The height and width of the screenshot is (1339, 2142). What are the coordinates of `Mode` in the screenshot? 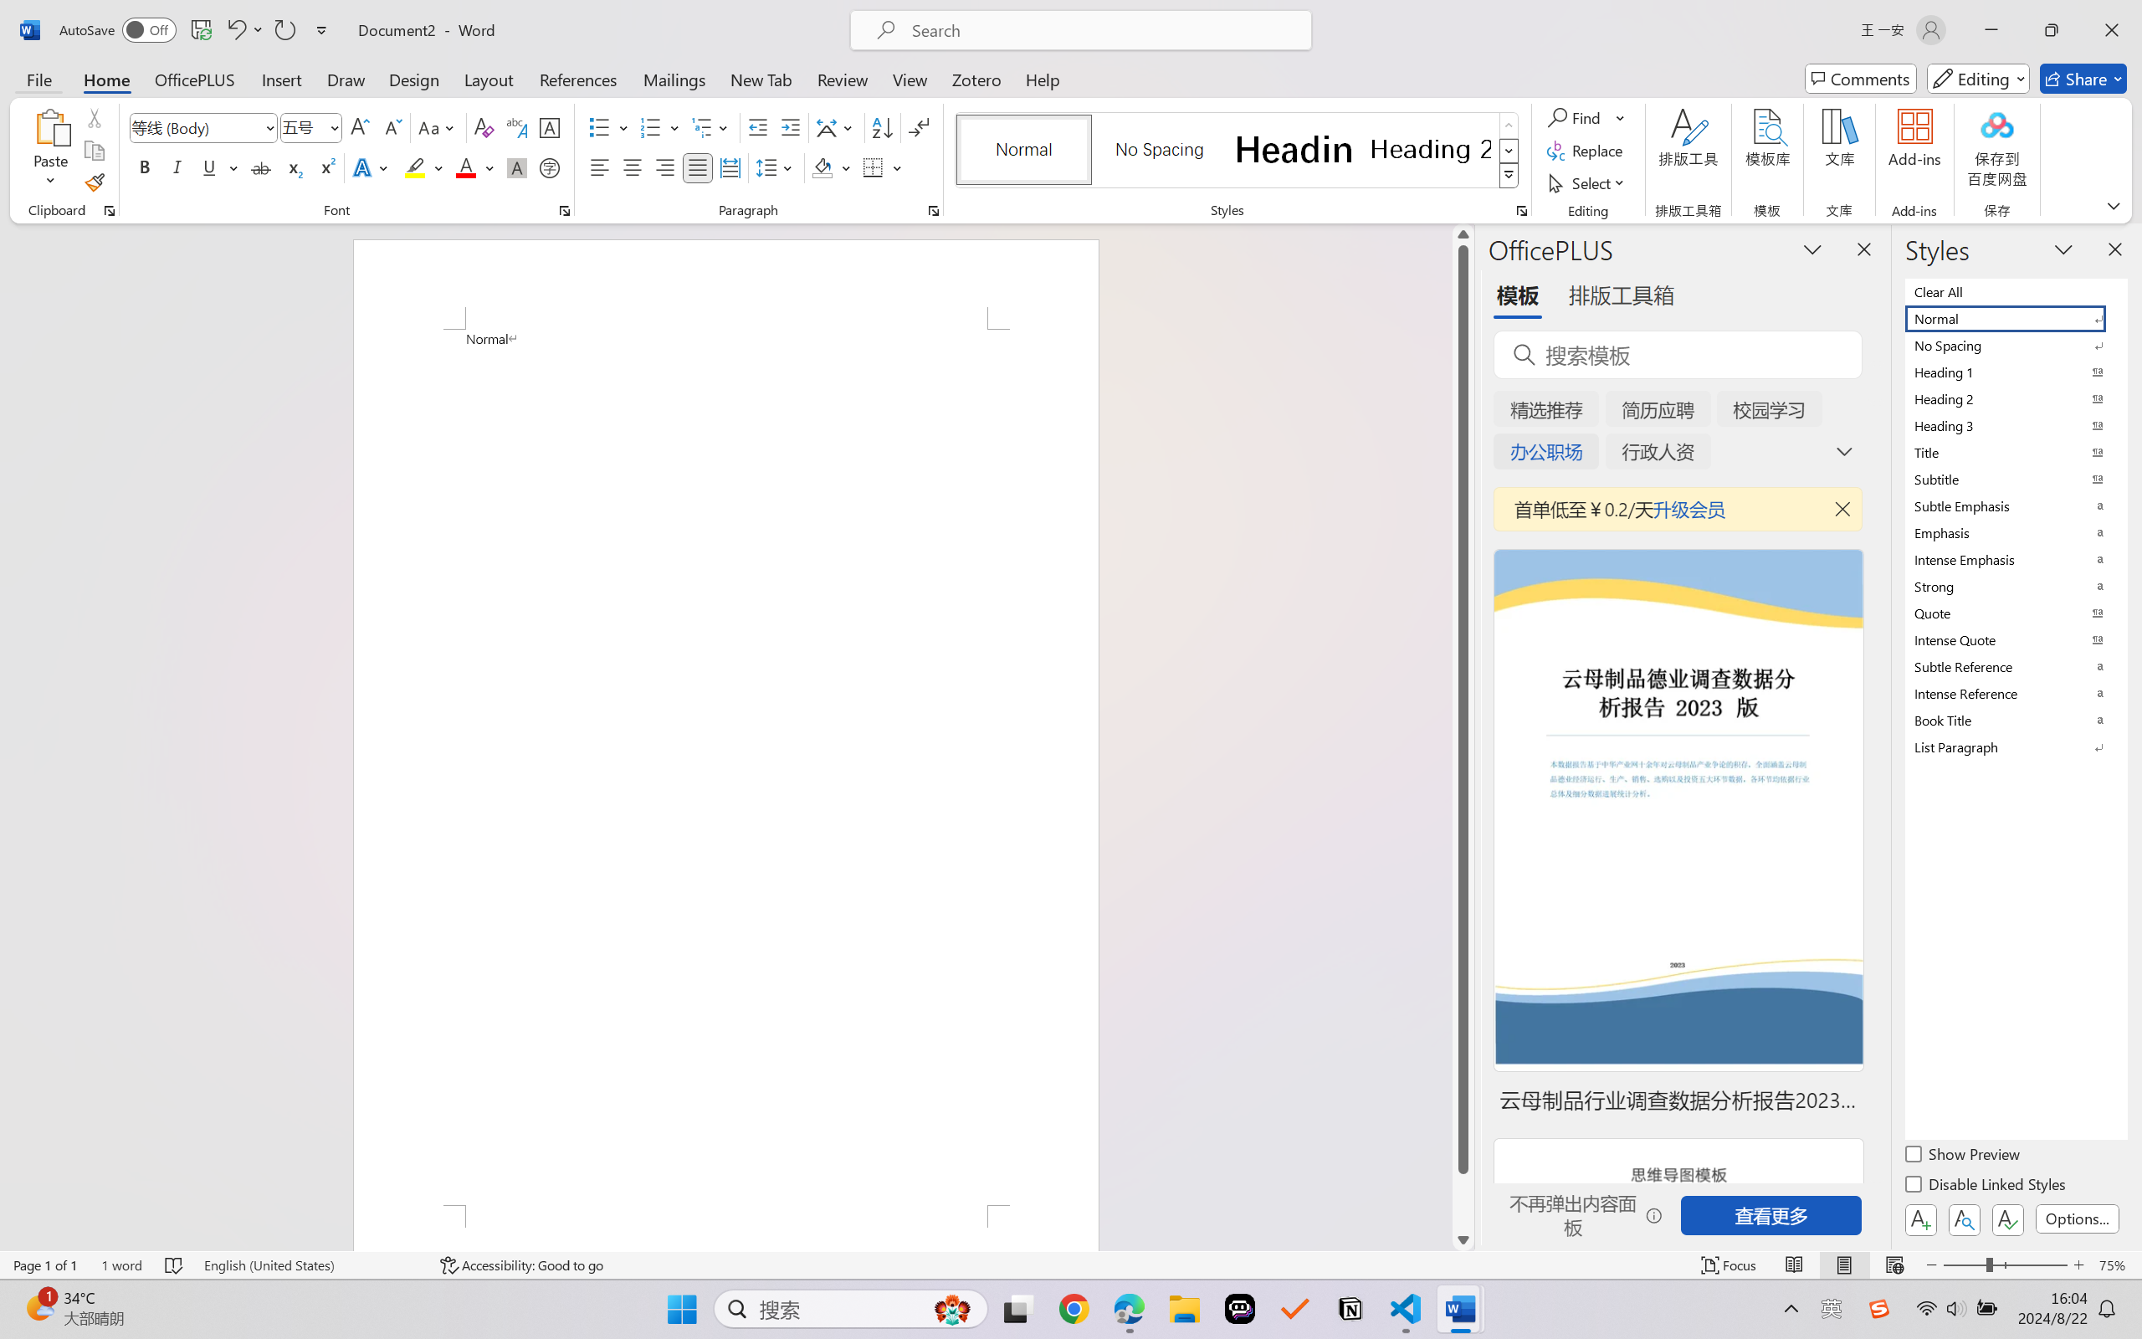 It's located at (1979, 79).